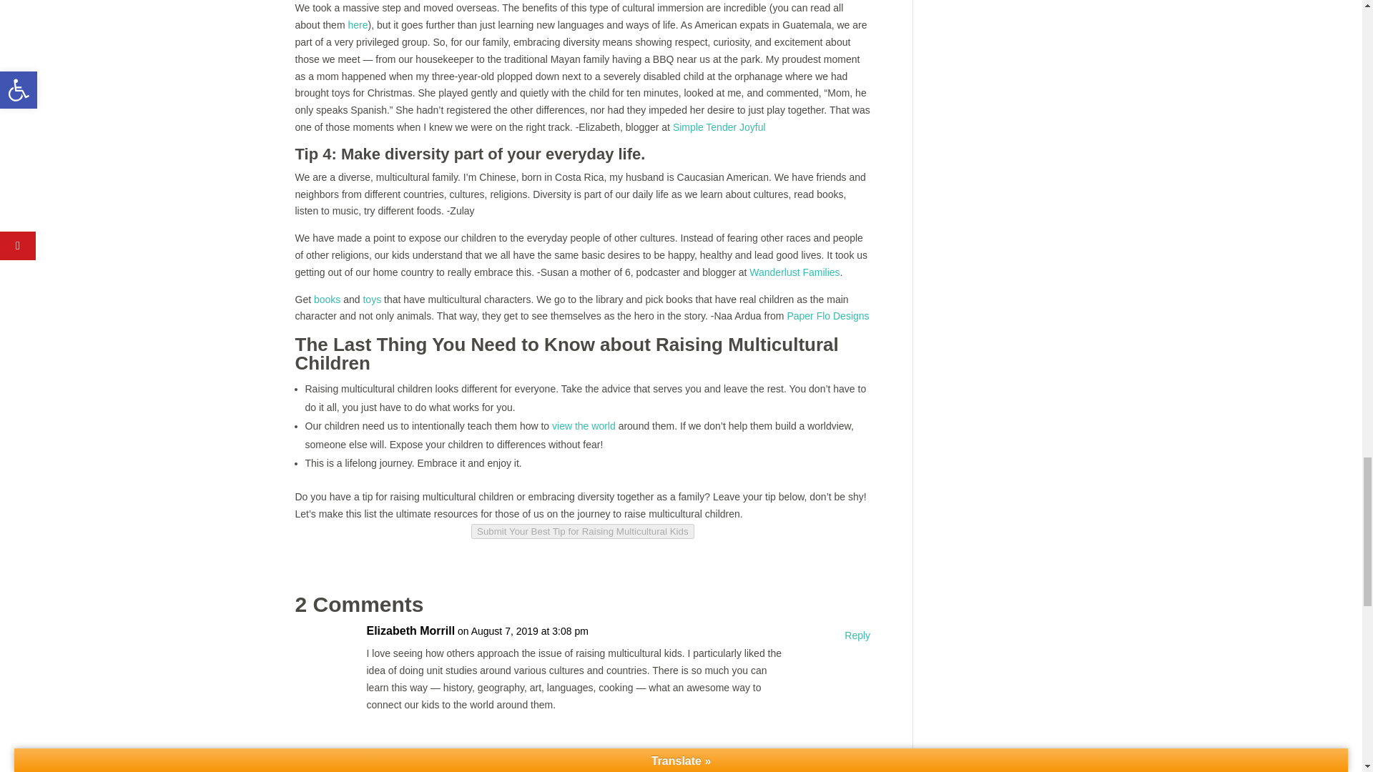  I want to click on Wanderlust Families, so click(794, 272).